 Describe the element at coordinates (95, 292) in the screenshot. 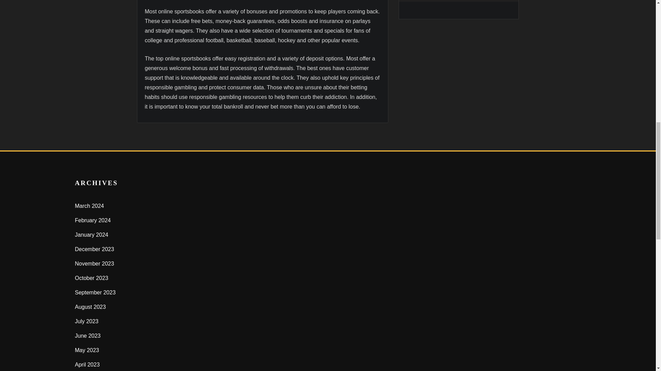

I see `September 2023` at that location.